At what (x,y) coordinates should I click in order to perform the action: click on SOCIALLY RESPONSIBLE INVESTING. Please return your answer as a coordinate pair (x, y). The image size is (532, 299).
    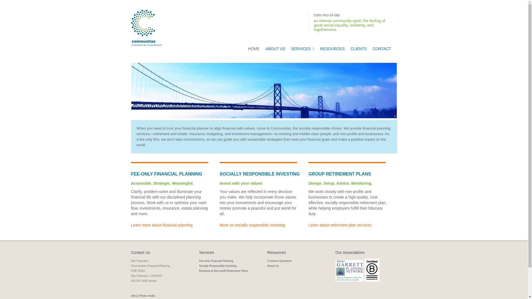
    Looking at the image, I should click on (252, 225).